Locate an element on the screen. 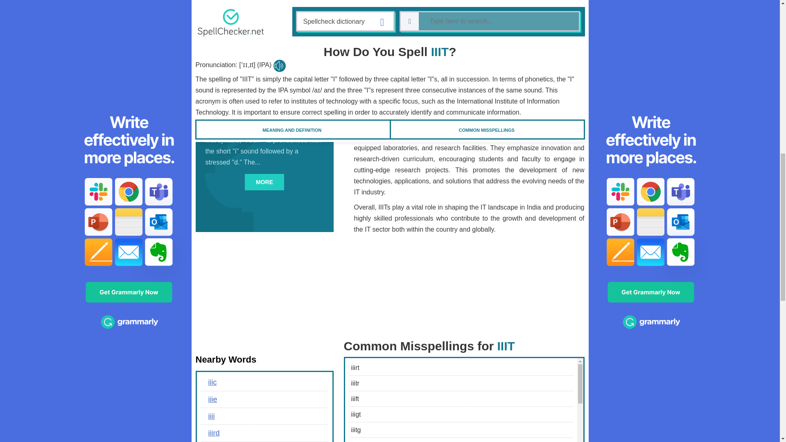  iiii is located at coordinates (264, 416).